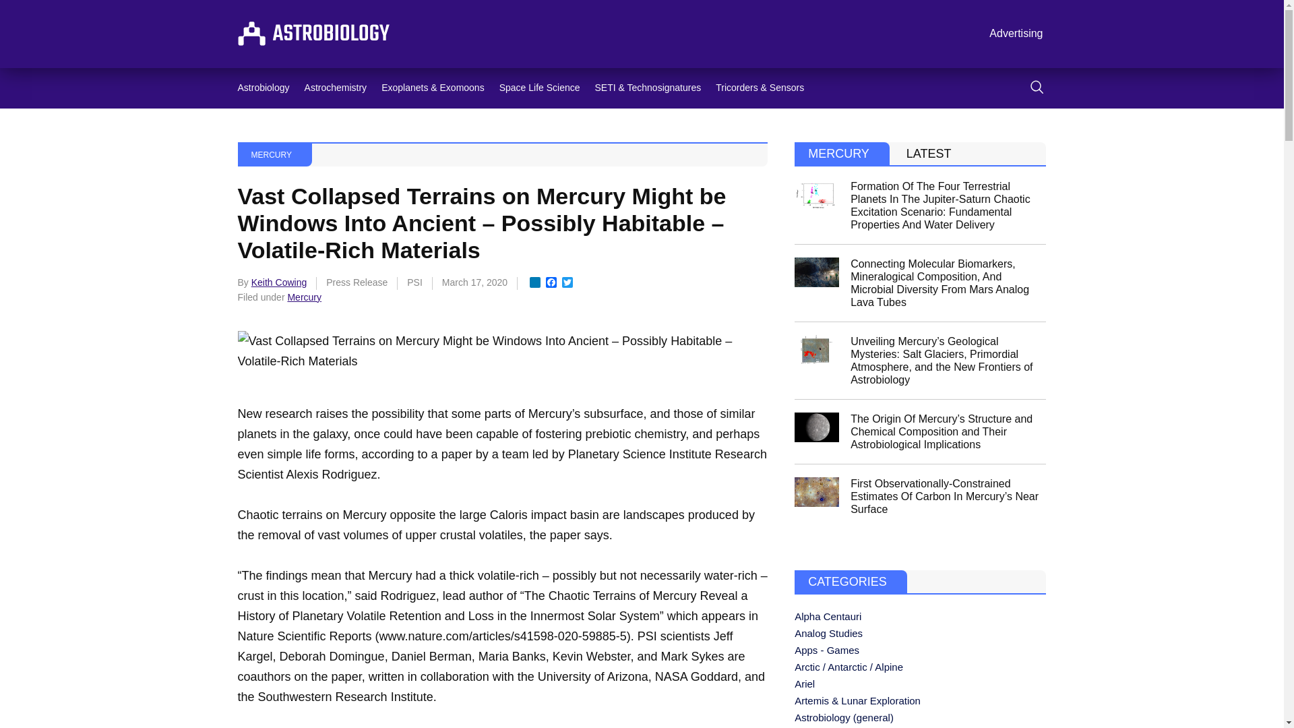 This screenshot has width=1294, height=728. Describe the element at coordinates (567, 283) in the screenshot. I see `Twitter` at that location.